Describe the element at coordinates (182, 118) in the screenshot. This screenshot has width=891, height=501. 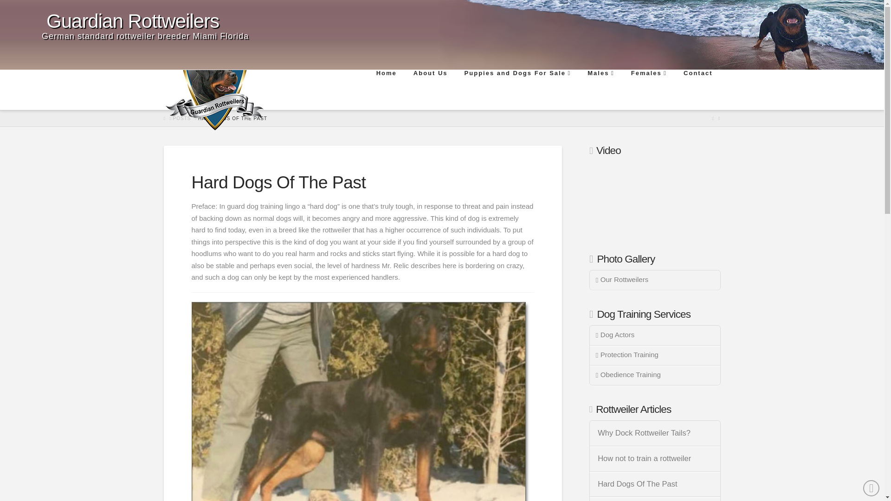
I see `POSTS` at that location.